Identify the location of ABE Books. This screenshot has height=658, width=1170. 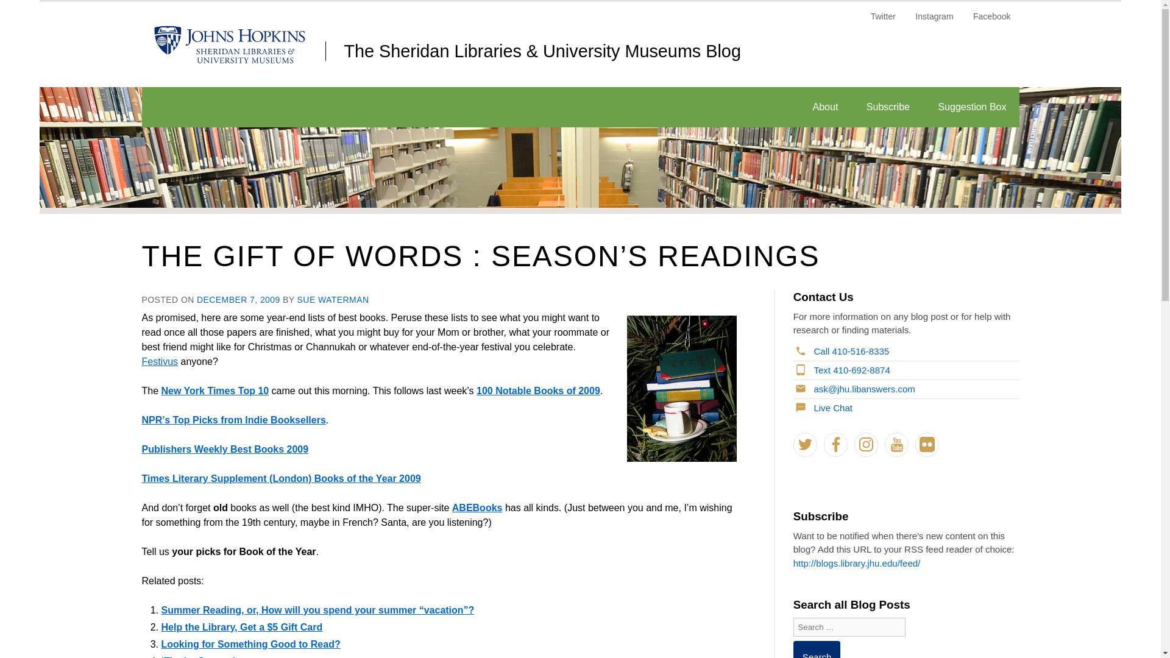
(477, 508).